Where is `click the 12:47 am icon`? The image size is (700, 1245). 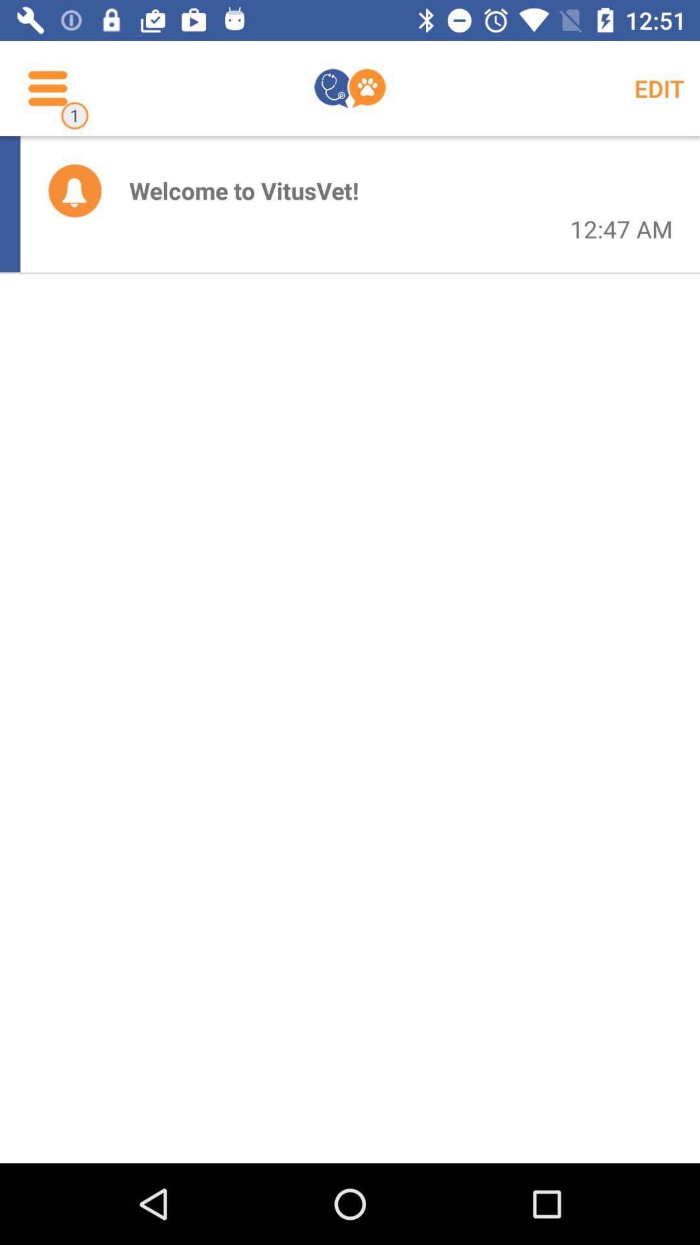 click the 12:47 am icon is located at coordinates (621, 229).